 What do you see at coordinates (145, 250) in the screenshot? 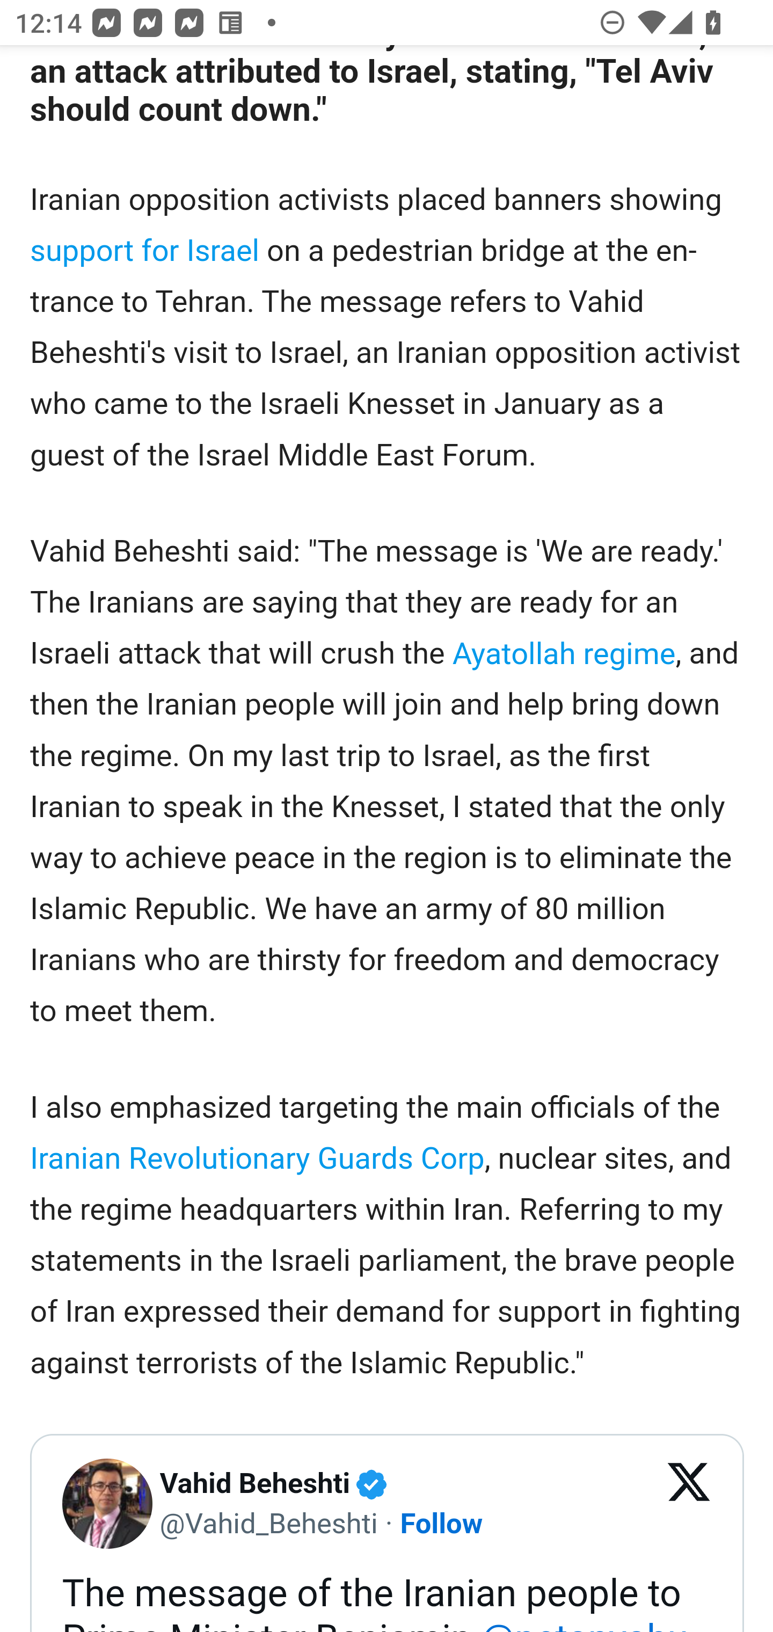
I see `support for Israel` at bounding box center [145, 250].